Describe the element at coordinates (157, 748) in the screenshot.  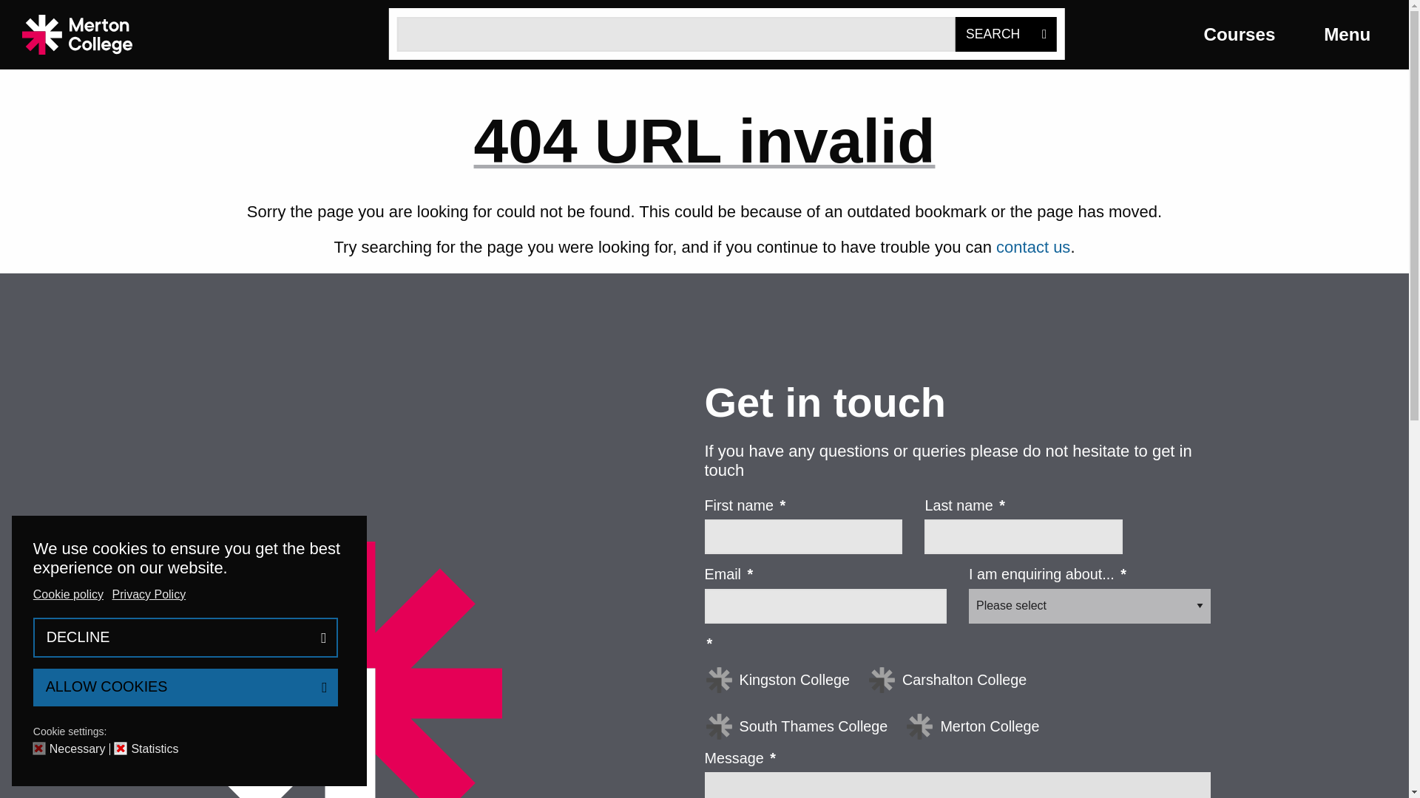
I see `Statistics` at that location.